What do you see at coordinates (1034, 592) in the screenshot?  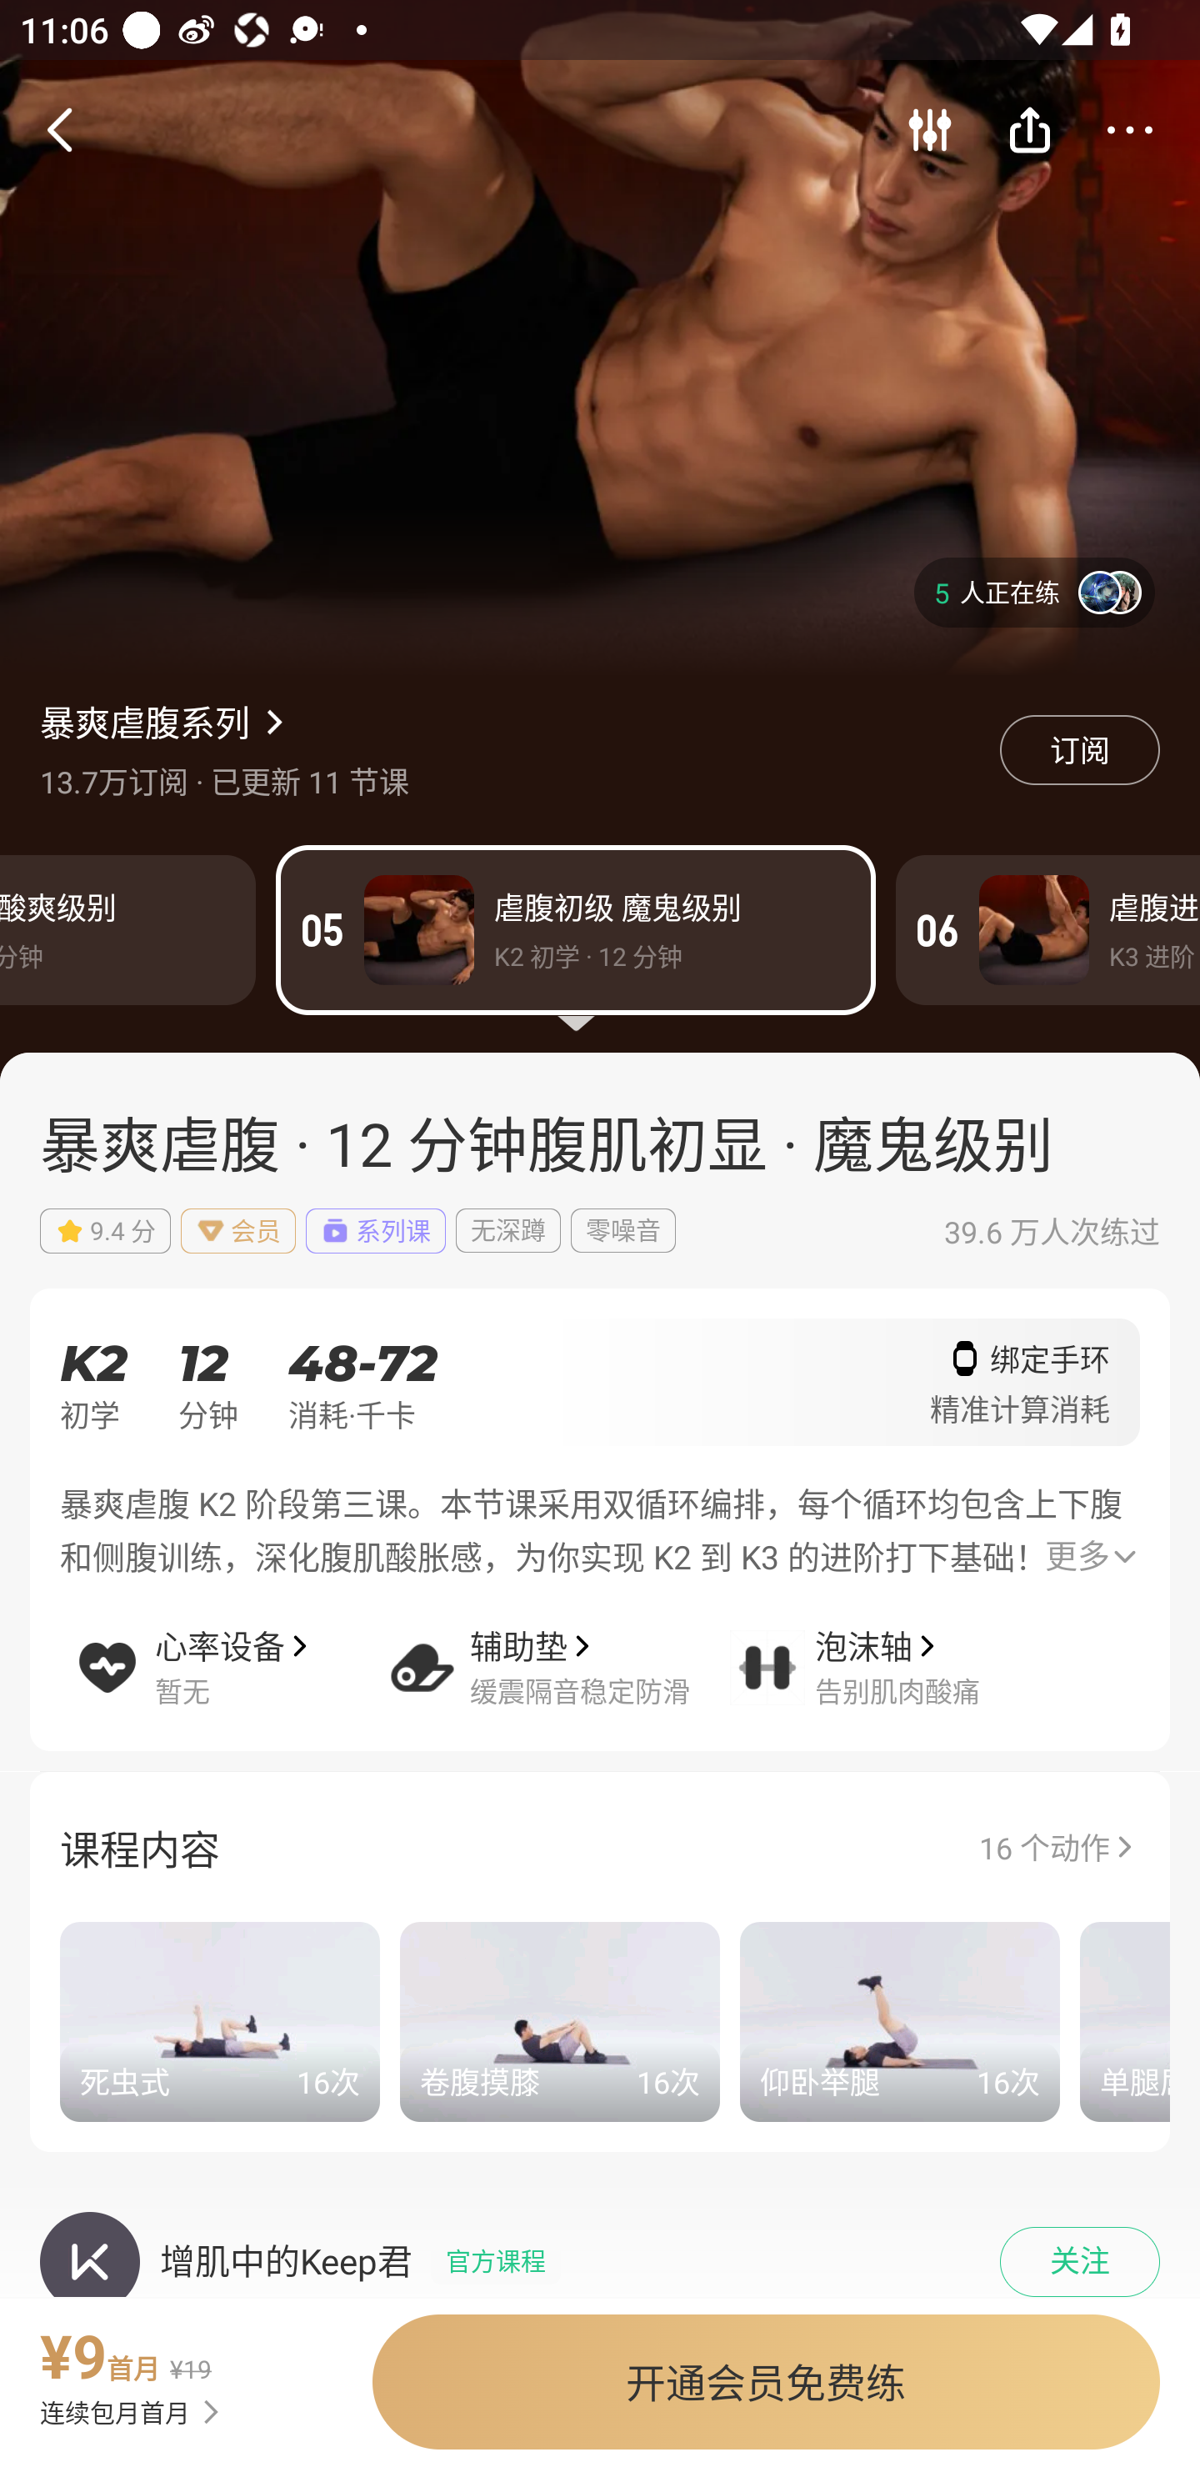 I see `5 人正在练` at bounding box center [1034, 592].